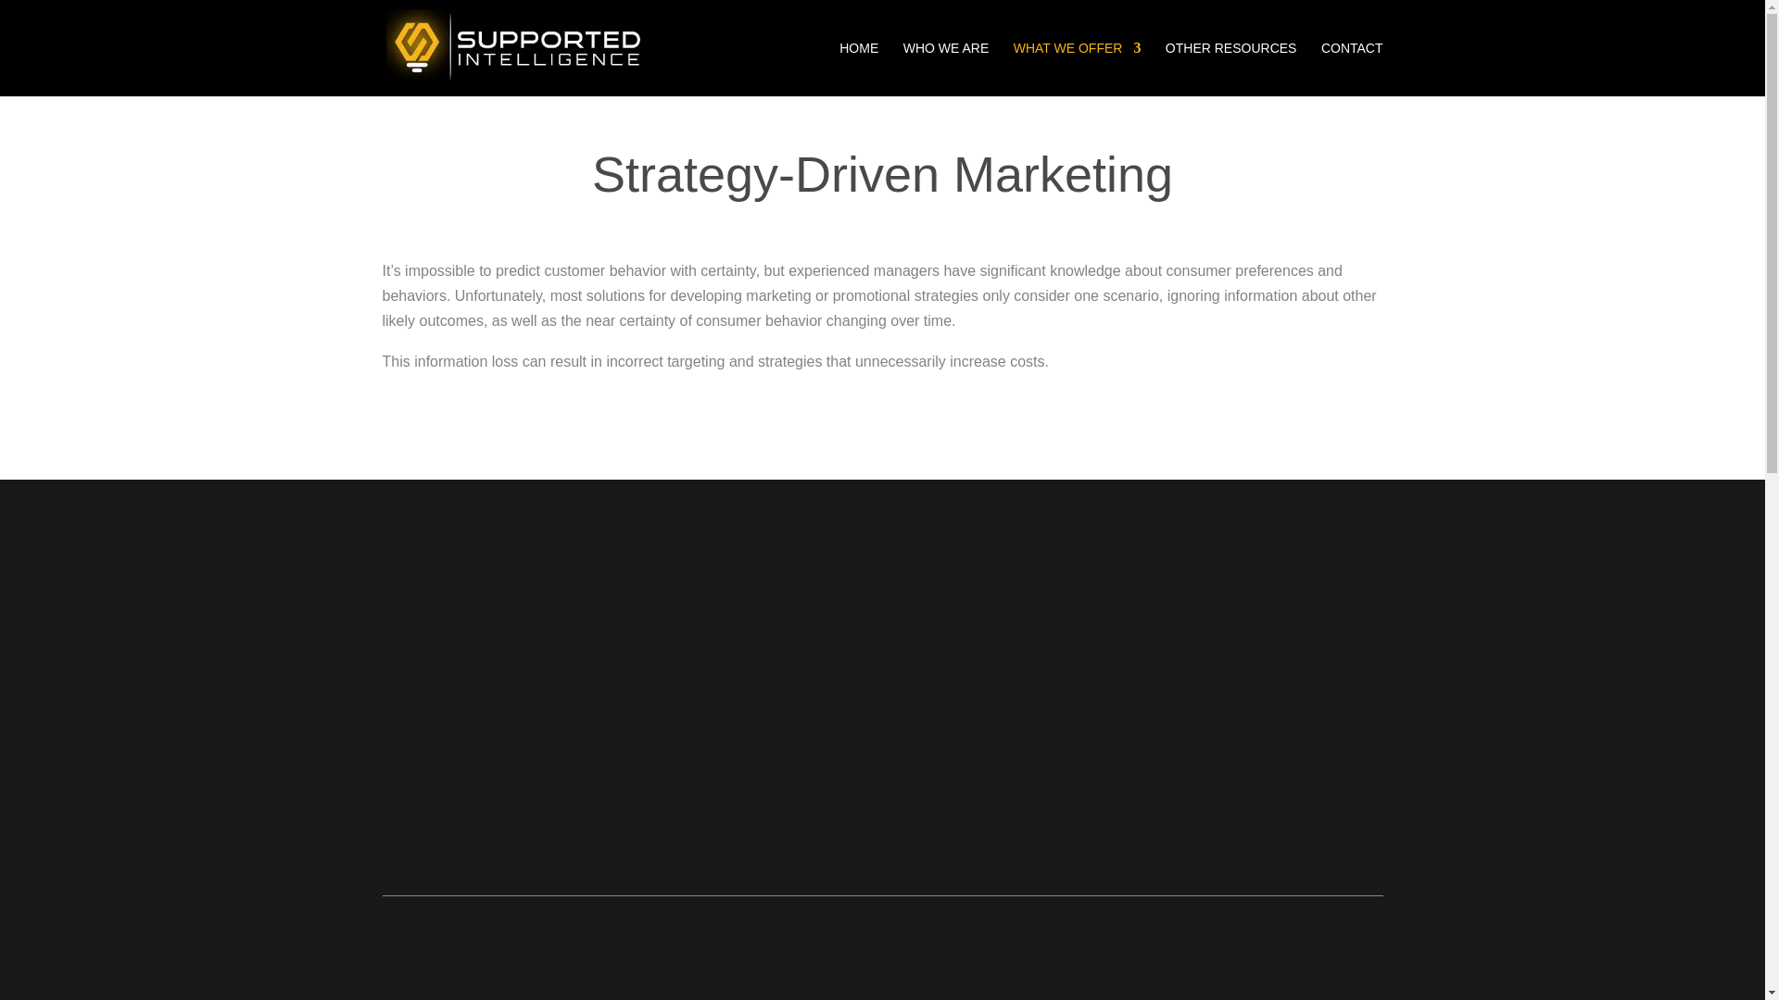  Describe the element at coordinates (1078, 69) in the screenshot. I see `WHAT WE OFFER` at that location.